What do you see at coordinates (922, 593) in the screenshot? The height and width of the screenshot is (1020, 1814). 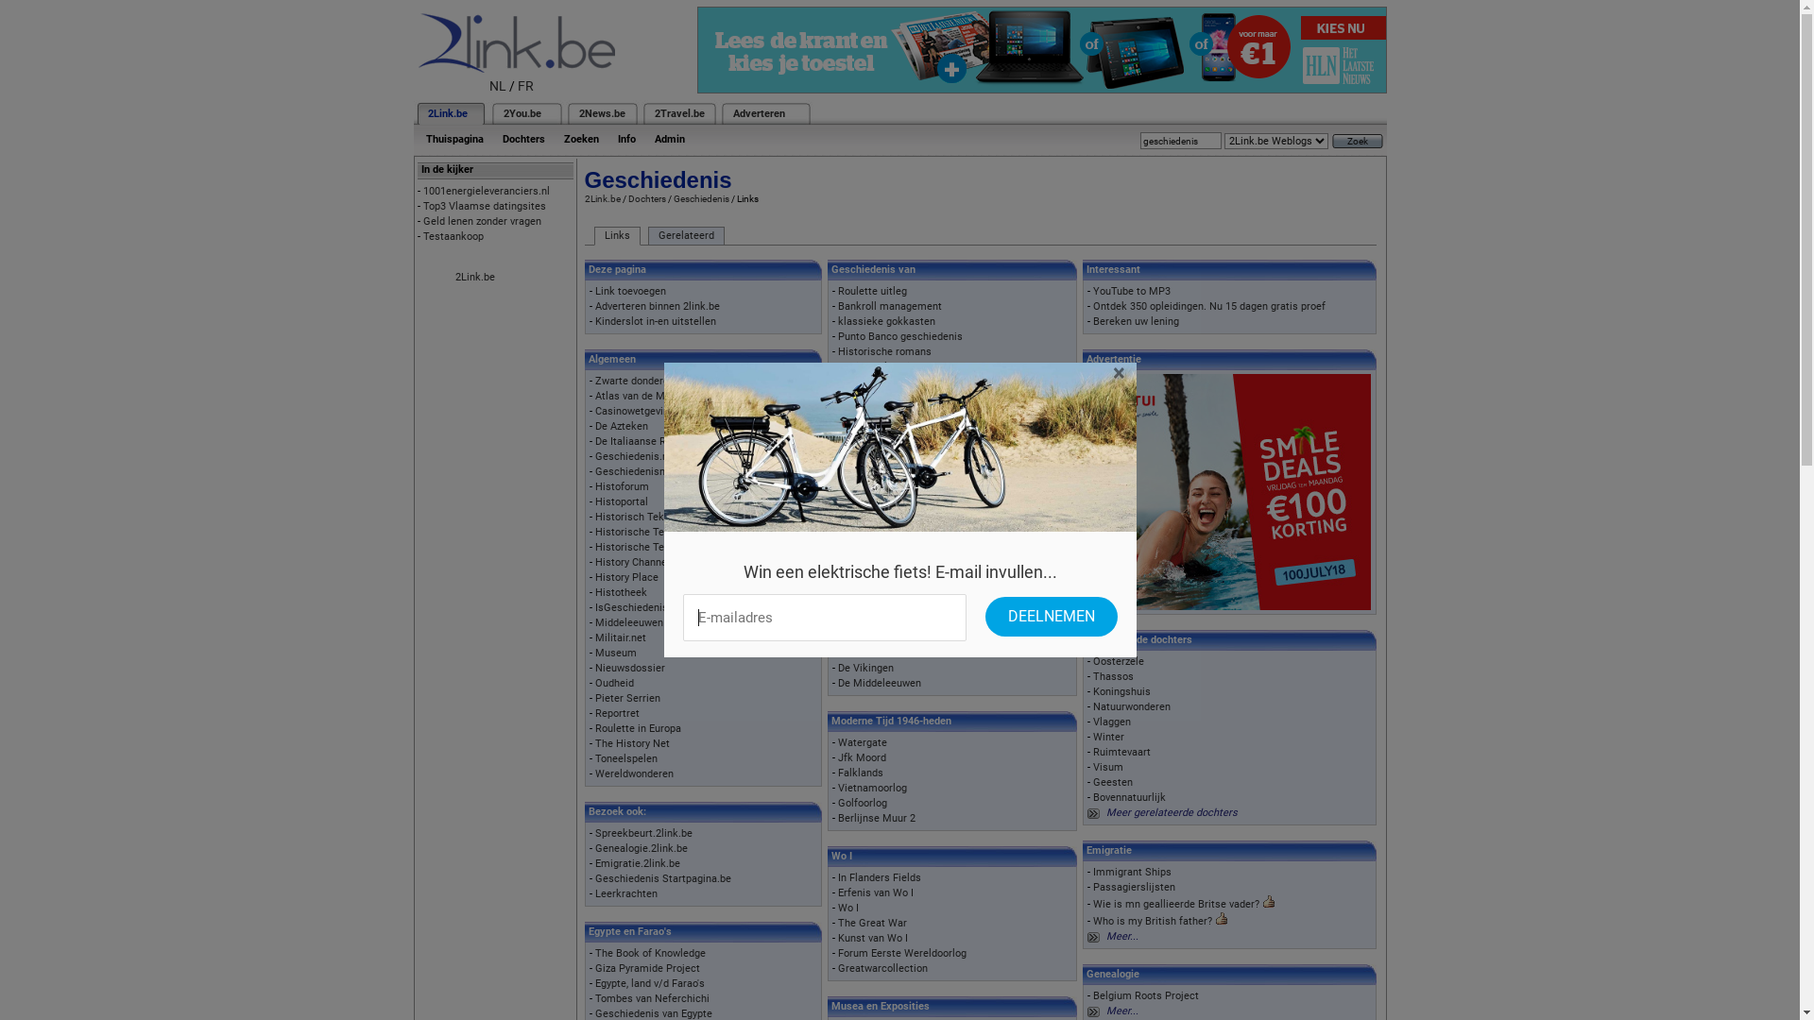 I see `Infonu Vrouwen in de middeleeuwen` at bounding box center [922, 593].